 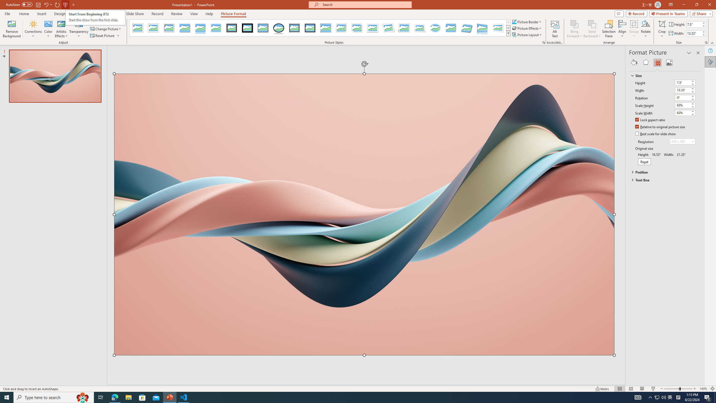 What do you see at coordinates (508, 28) in the screenshot?
I see `Row Down` at bounding box center [508, 28].